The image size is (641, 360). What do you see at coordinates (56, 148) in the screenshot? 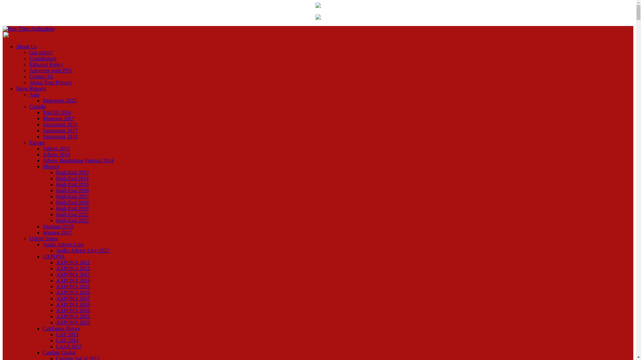
I see `Athens 2013` at bounding box center [56, 148].